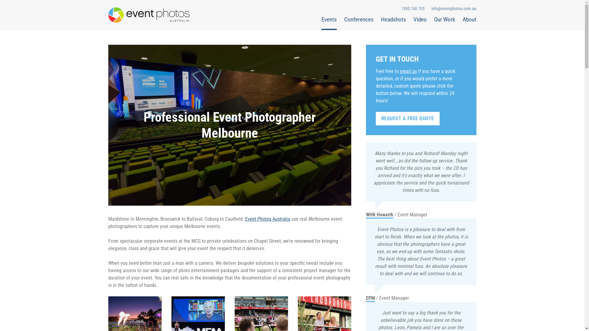 The height and width of the screenshot is (331, 589). I want to click on email us, so click(409, 71).